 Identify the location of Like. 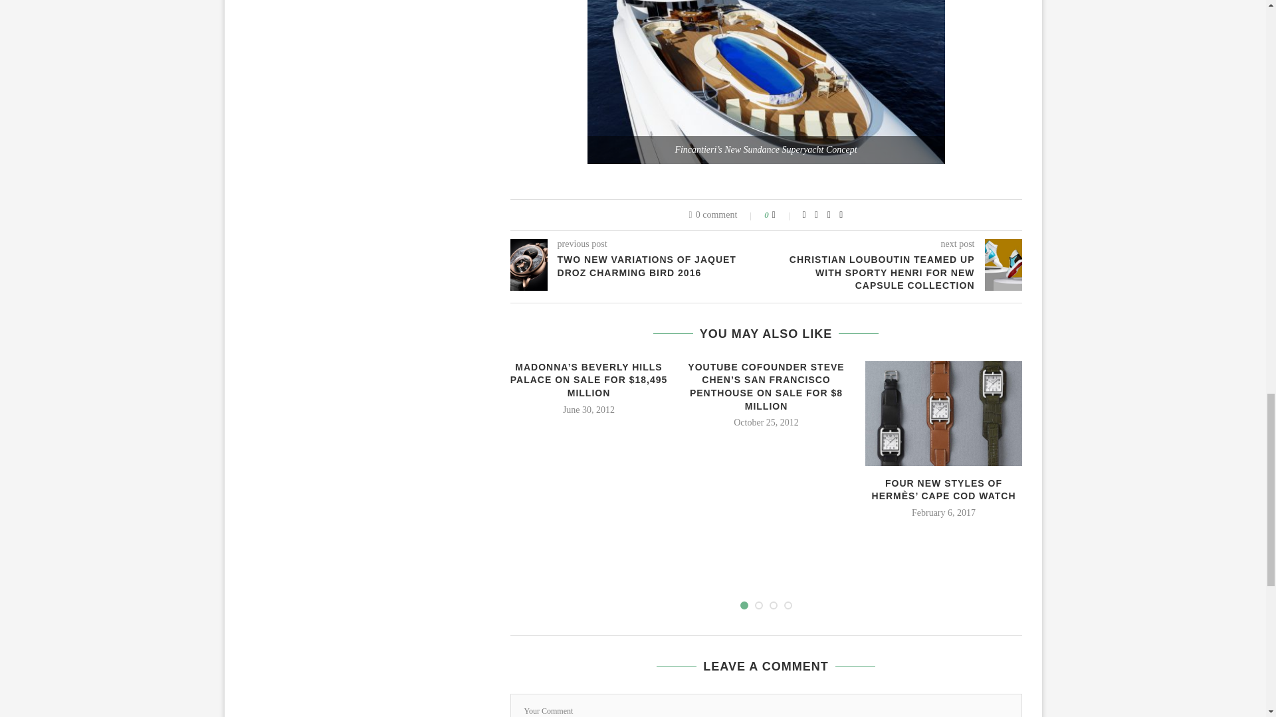
(783, 215).